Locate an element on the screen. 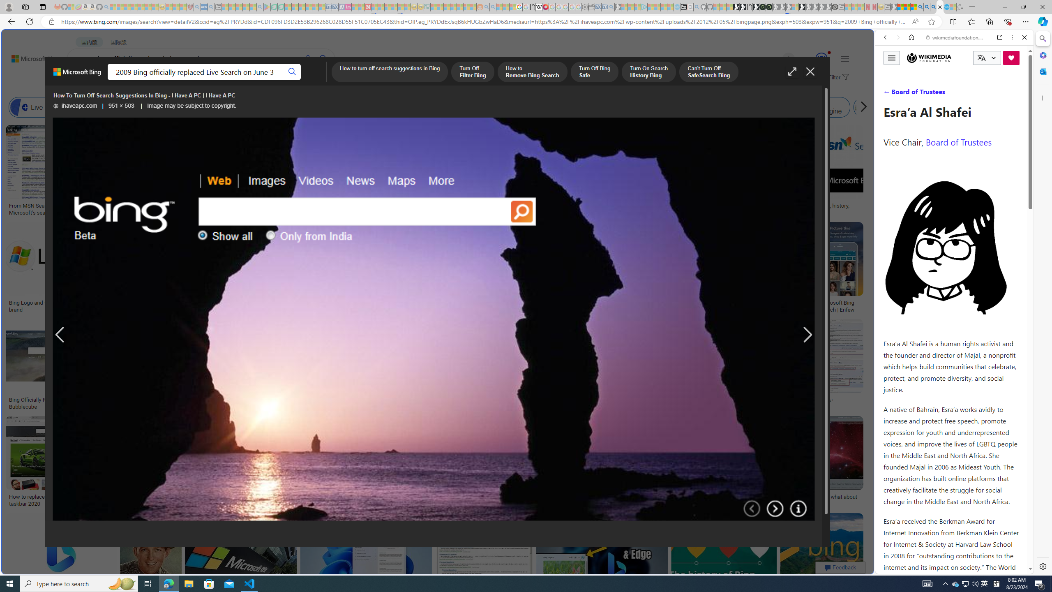 This screenshot has height=592, width=1052. Back to Bing search is located at coordinates (30, 57).